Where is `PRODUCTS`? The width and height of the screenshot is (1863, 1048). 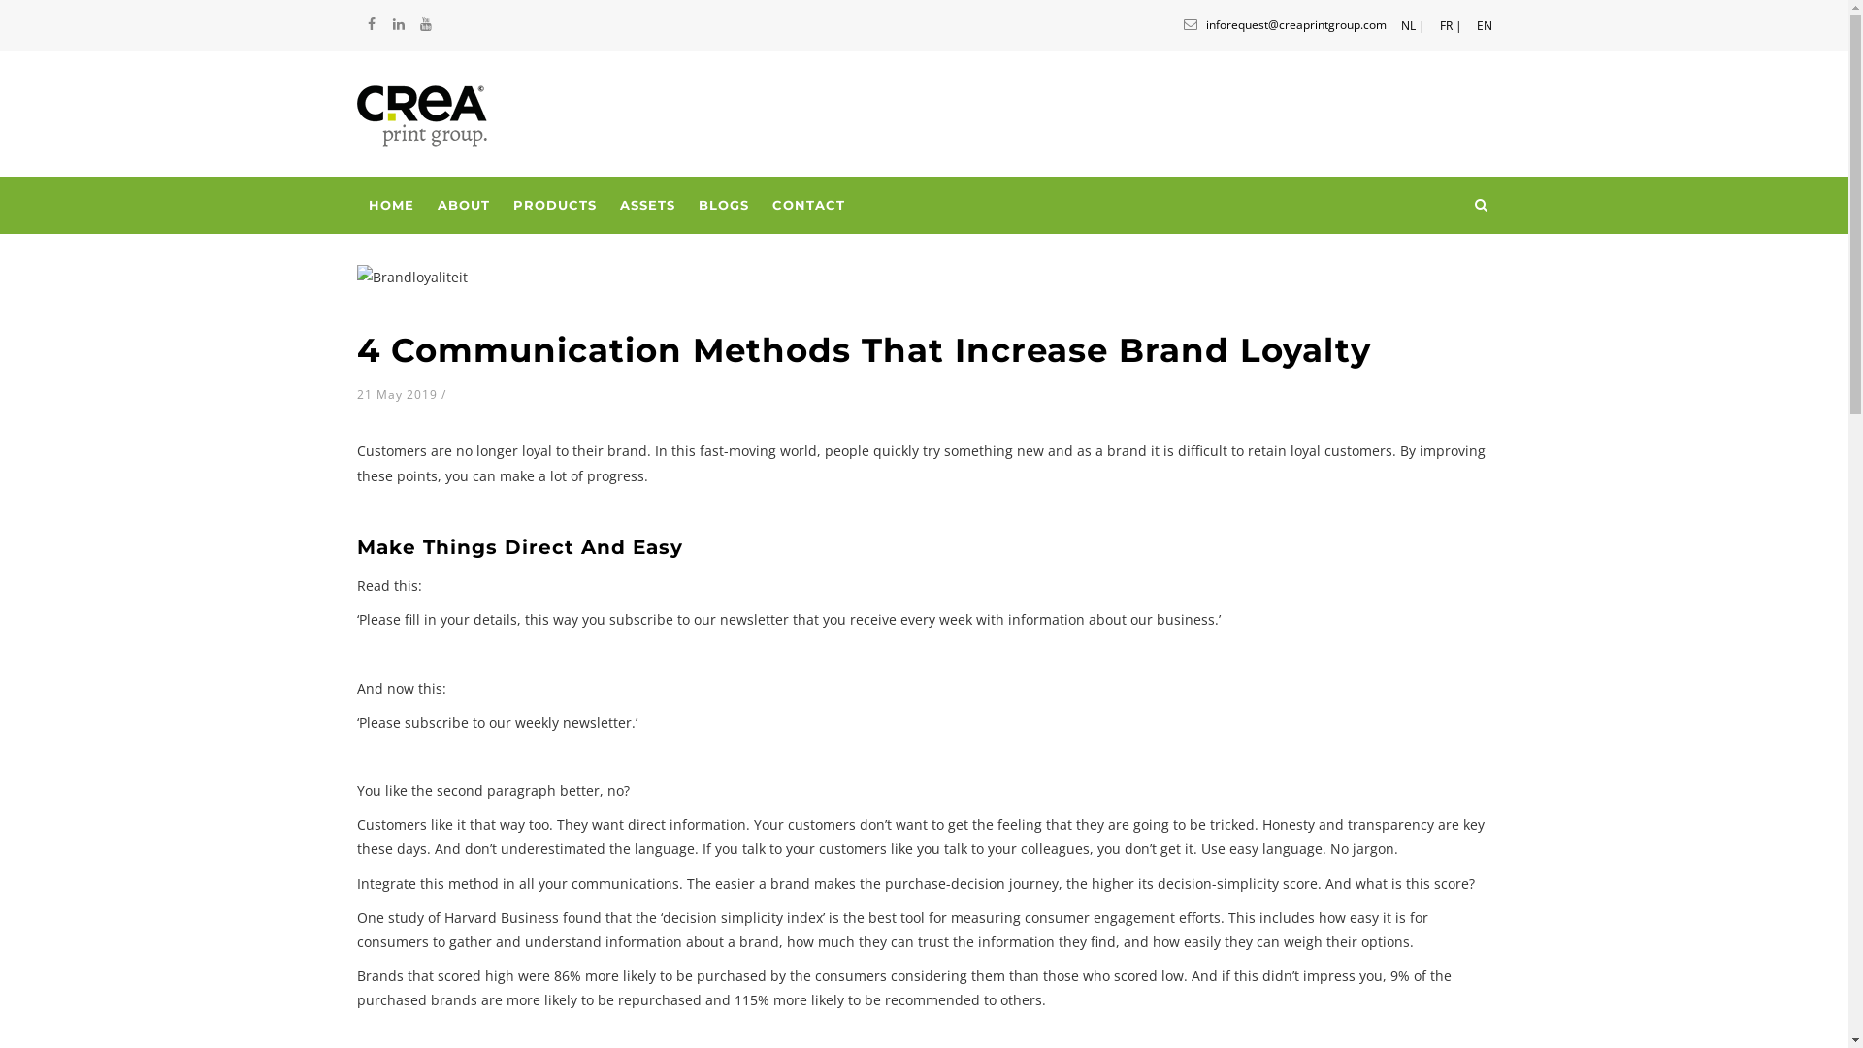
PRODUCTS is located at coordinates (554, 206).